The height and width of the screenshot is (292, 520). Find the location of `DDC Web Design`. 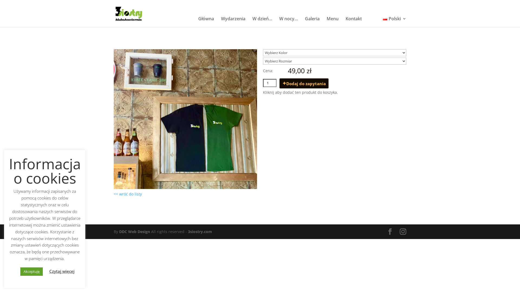

DDC Web Design is located at coordinates (135, 231).